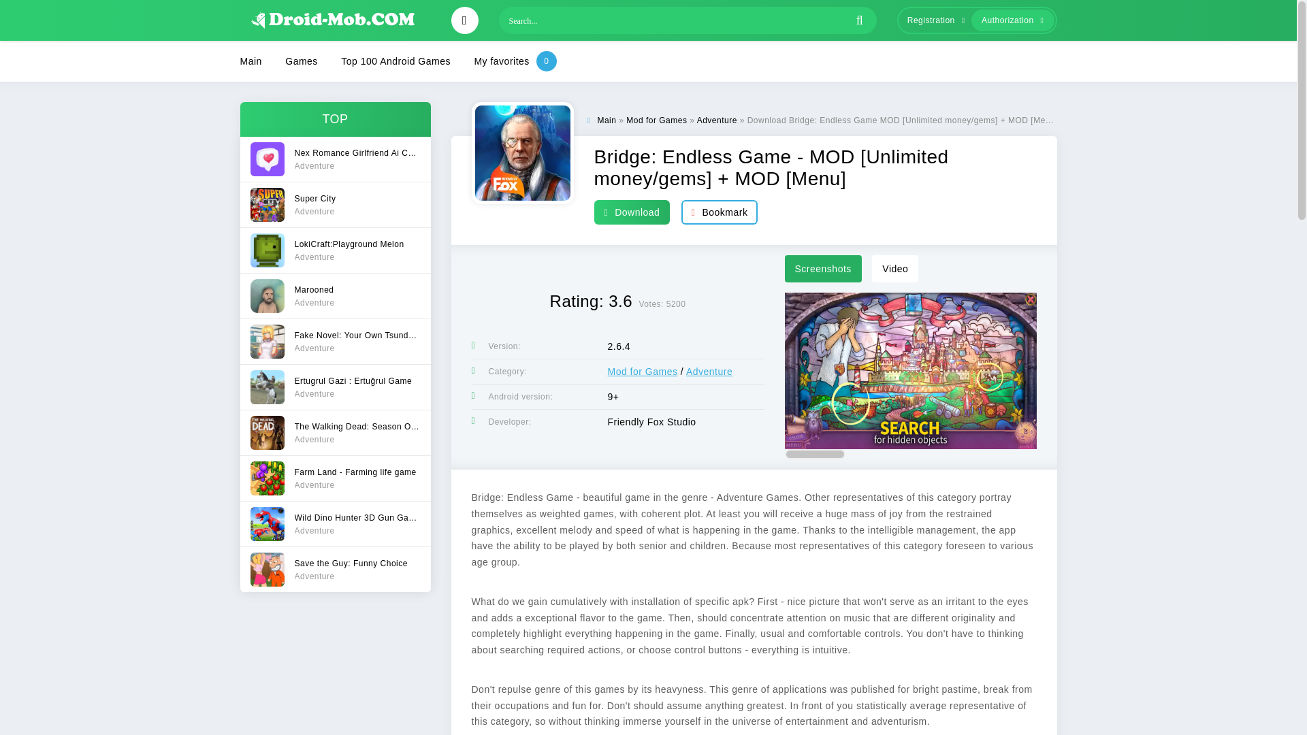 Image resolution: width=1307 pixels, height=735 pixels. What do you see at coordinates (334, 340) in the screenshot?
I see `Adventure` at bounding box center [334, 340].